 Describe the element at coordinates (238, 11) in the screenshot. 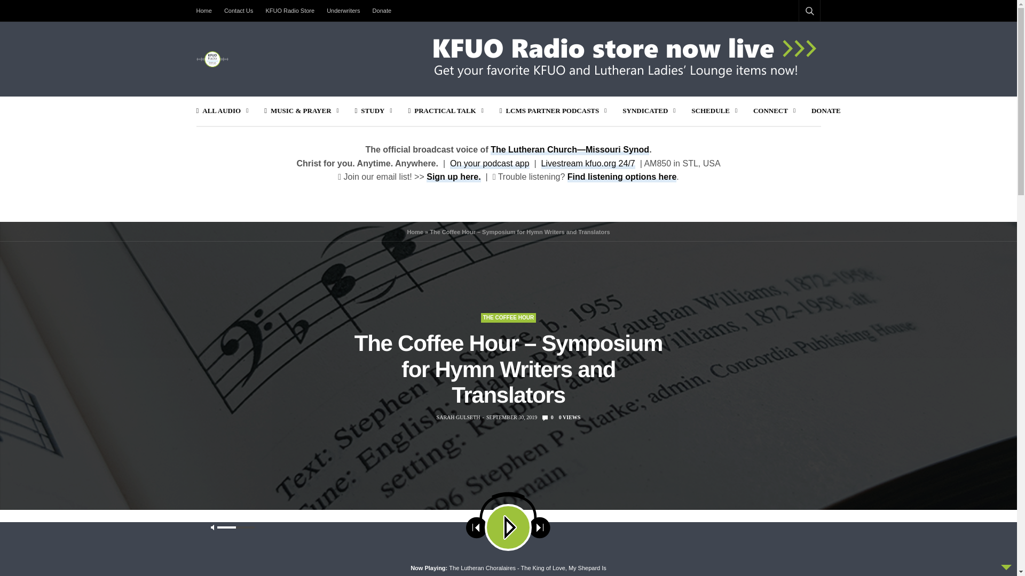

I see `Contact Us` at that location.